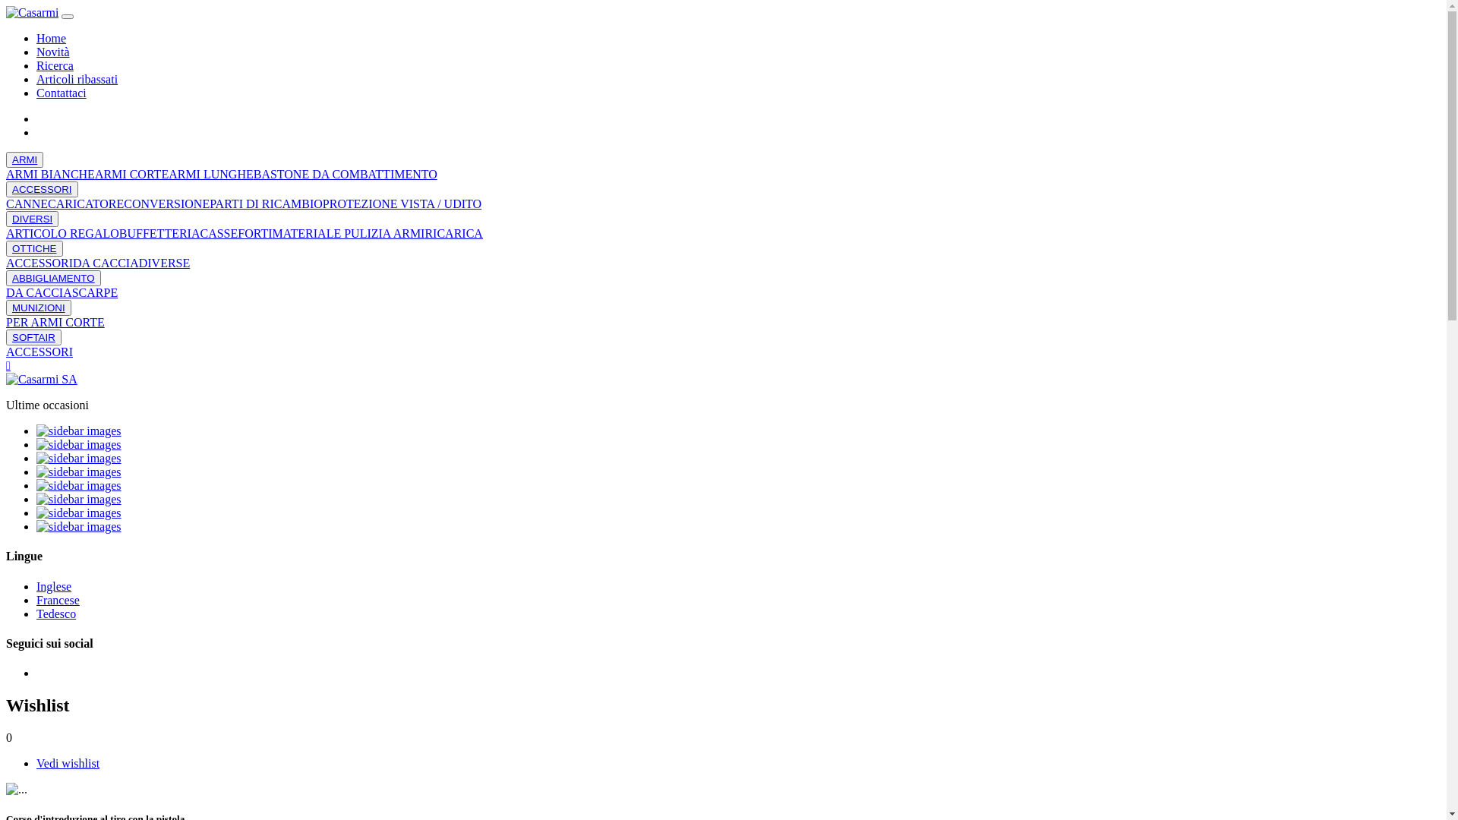  I want to click on ARMI LUNGHE, so click(211, 175).